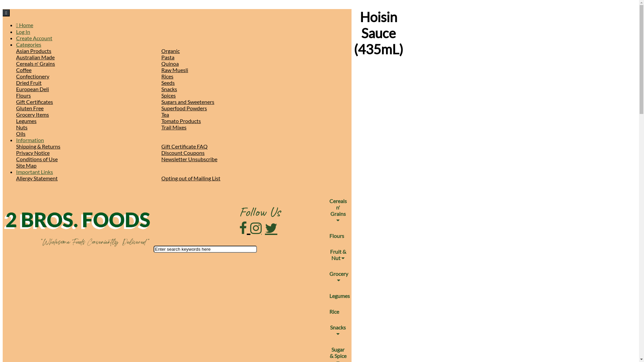 The image size is (644, 362). I want to click on Rices, so click(167, 76).